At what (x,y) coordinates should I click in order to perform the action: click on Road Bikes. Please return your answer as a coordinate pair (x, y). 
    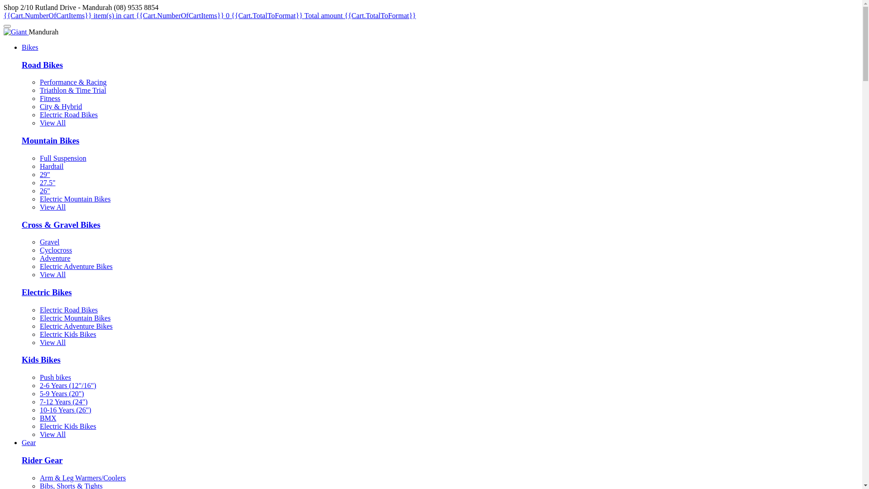
    Looking at the image, I should click on (43, 65).